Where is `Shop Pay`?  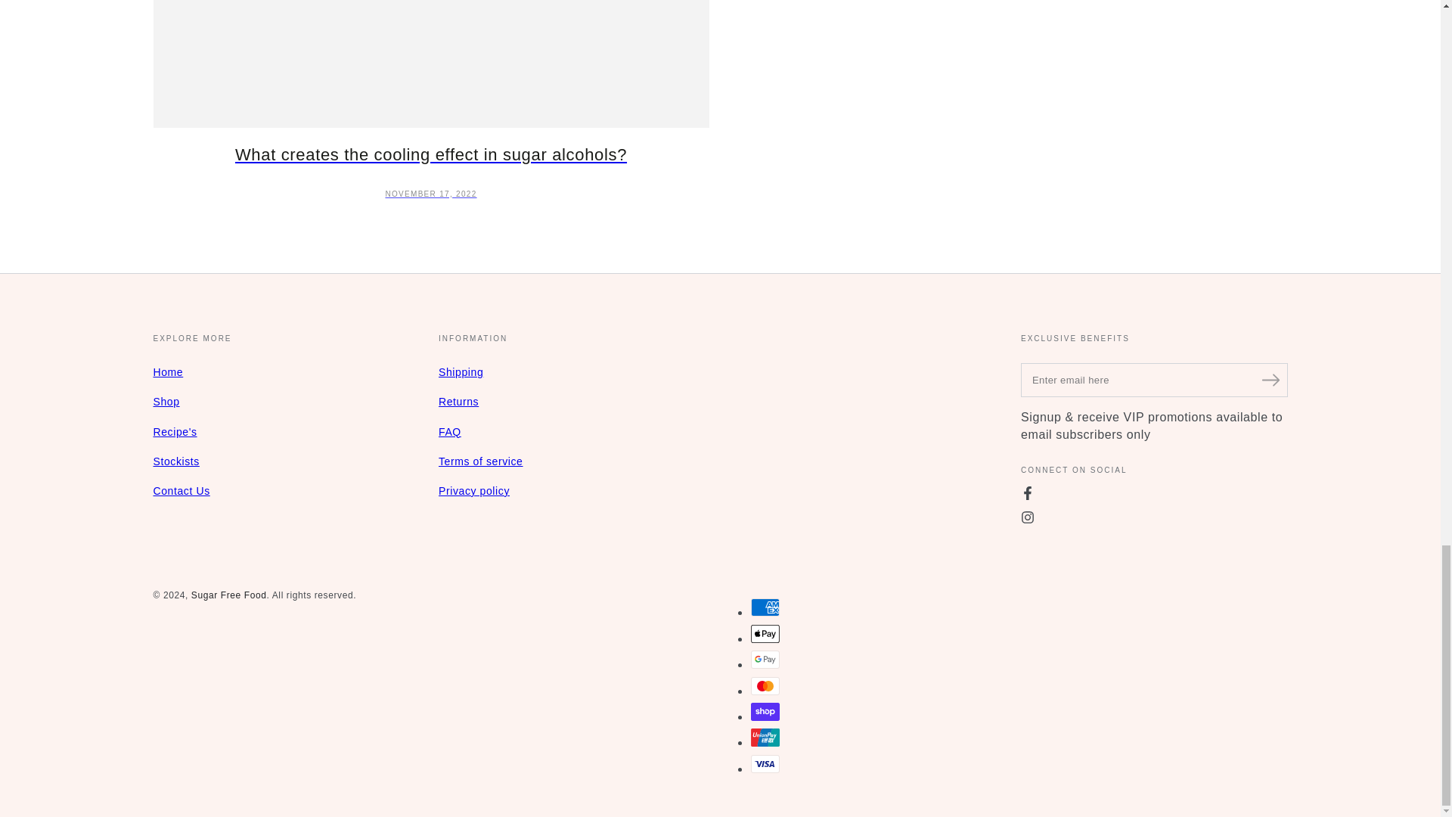 Shop Pay is located at coordinates (764, 711).